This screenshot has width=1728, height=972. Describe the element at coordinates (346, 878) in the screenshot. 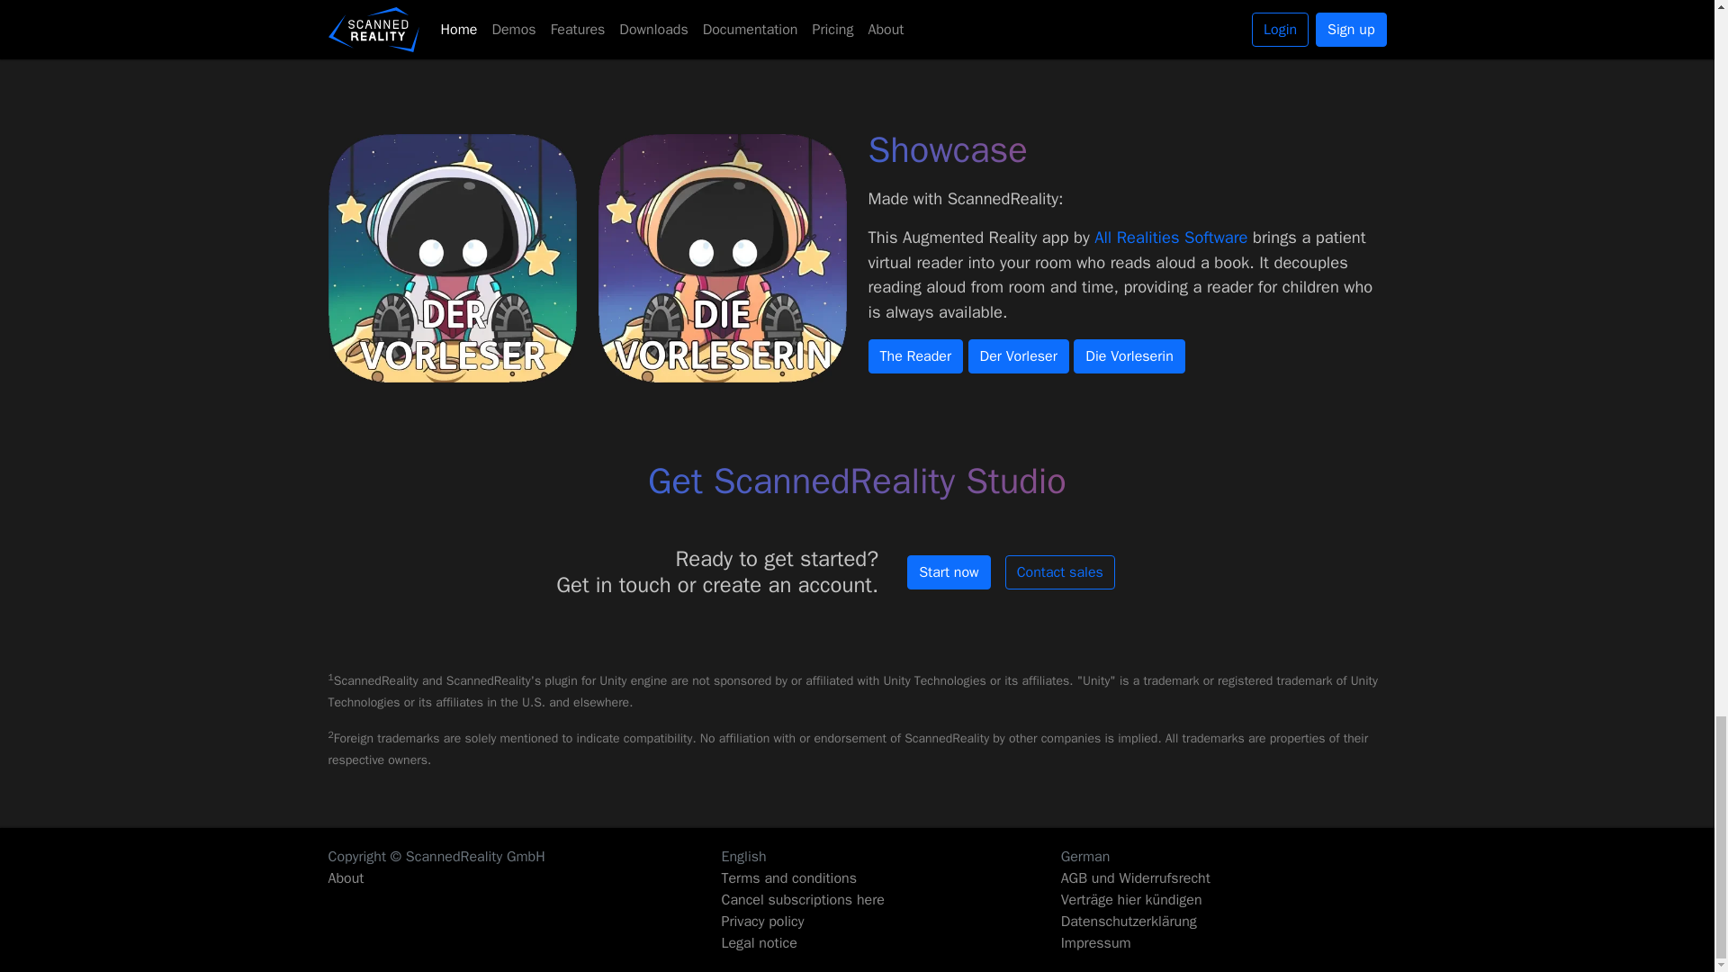

I see `About` at that location.